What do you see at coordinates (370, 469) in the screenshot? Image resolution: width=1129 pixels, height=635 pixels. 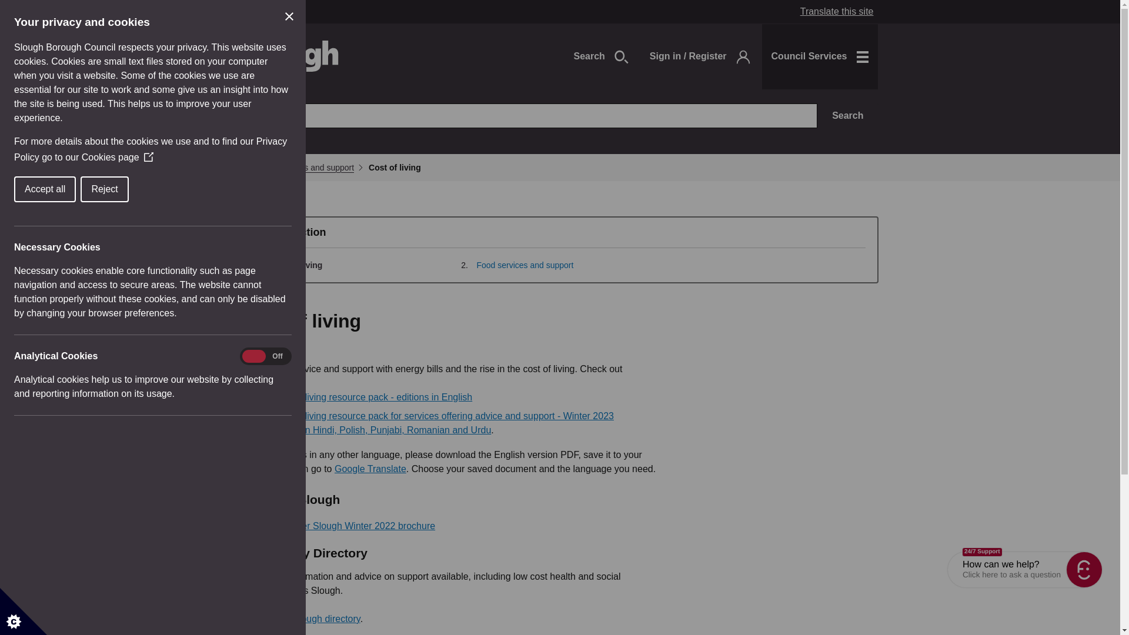 I see `Google Translate` at bounding box center [370, 469].